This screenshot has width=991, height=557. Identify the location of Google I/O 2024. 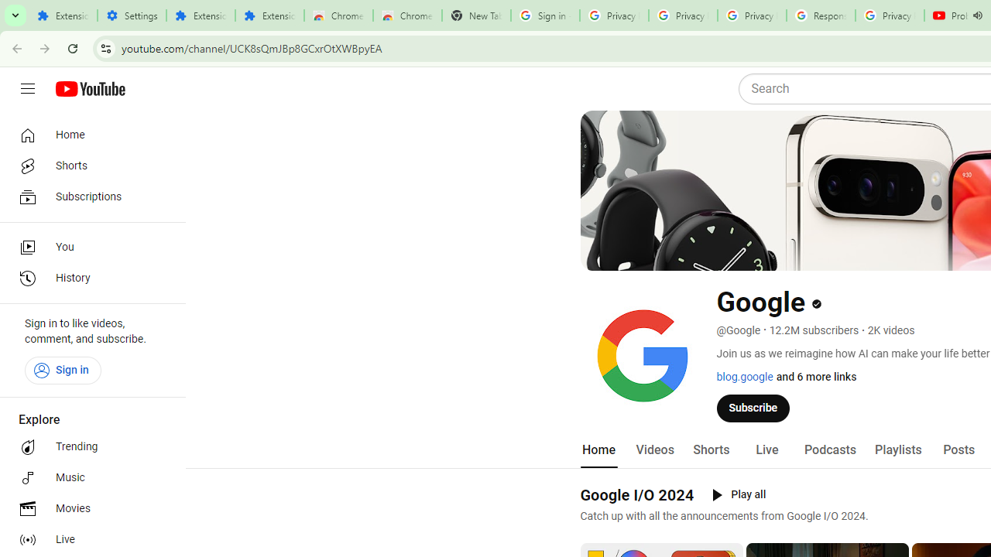
(636, 494).